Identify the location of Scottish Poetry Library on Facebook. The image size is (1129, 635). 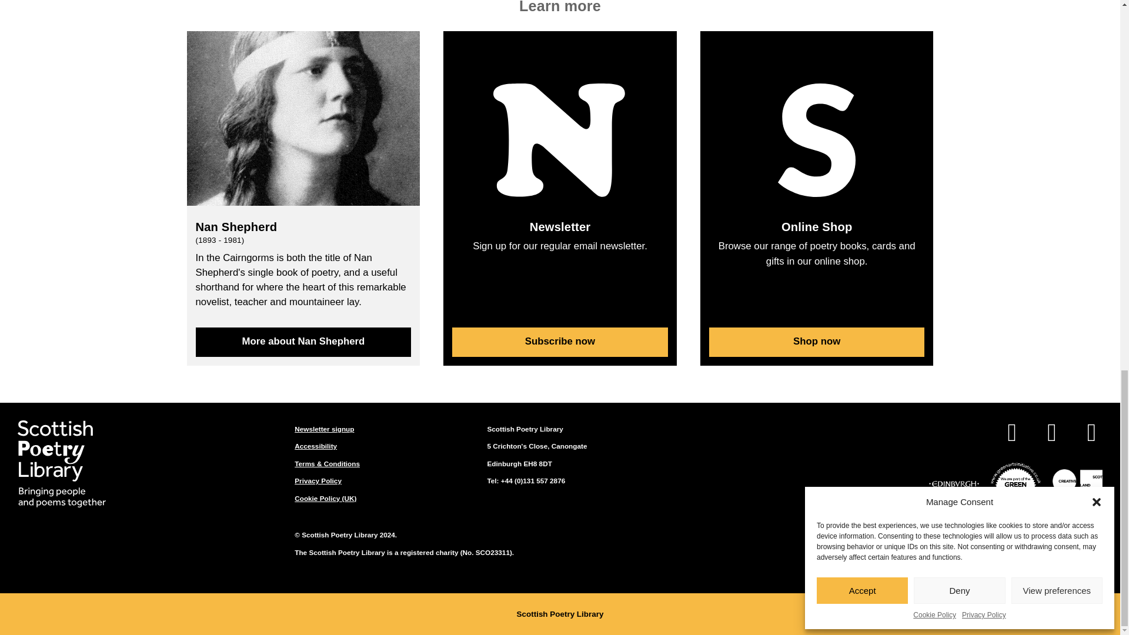
(1011, 435).